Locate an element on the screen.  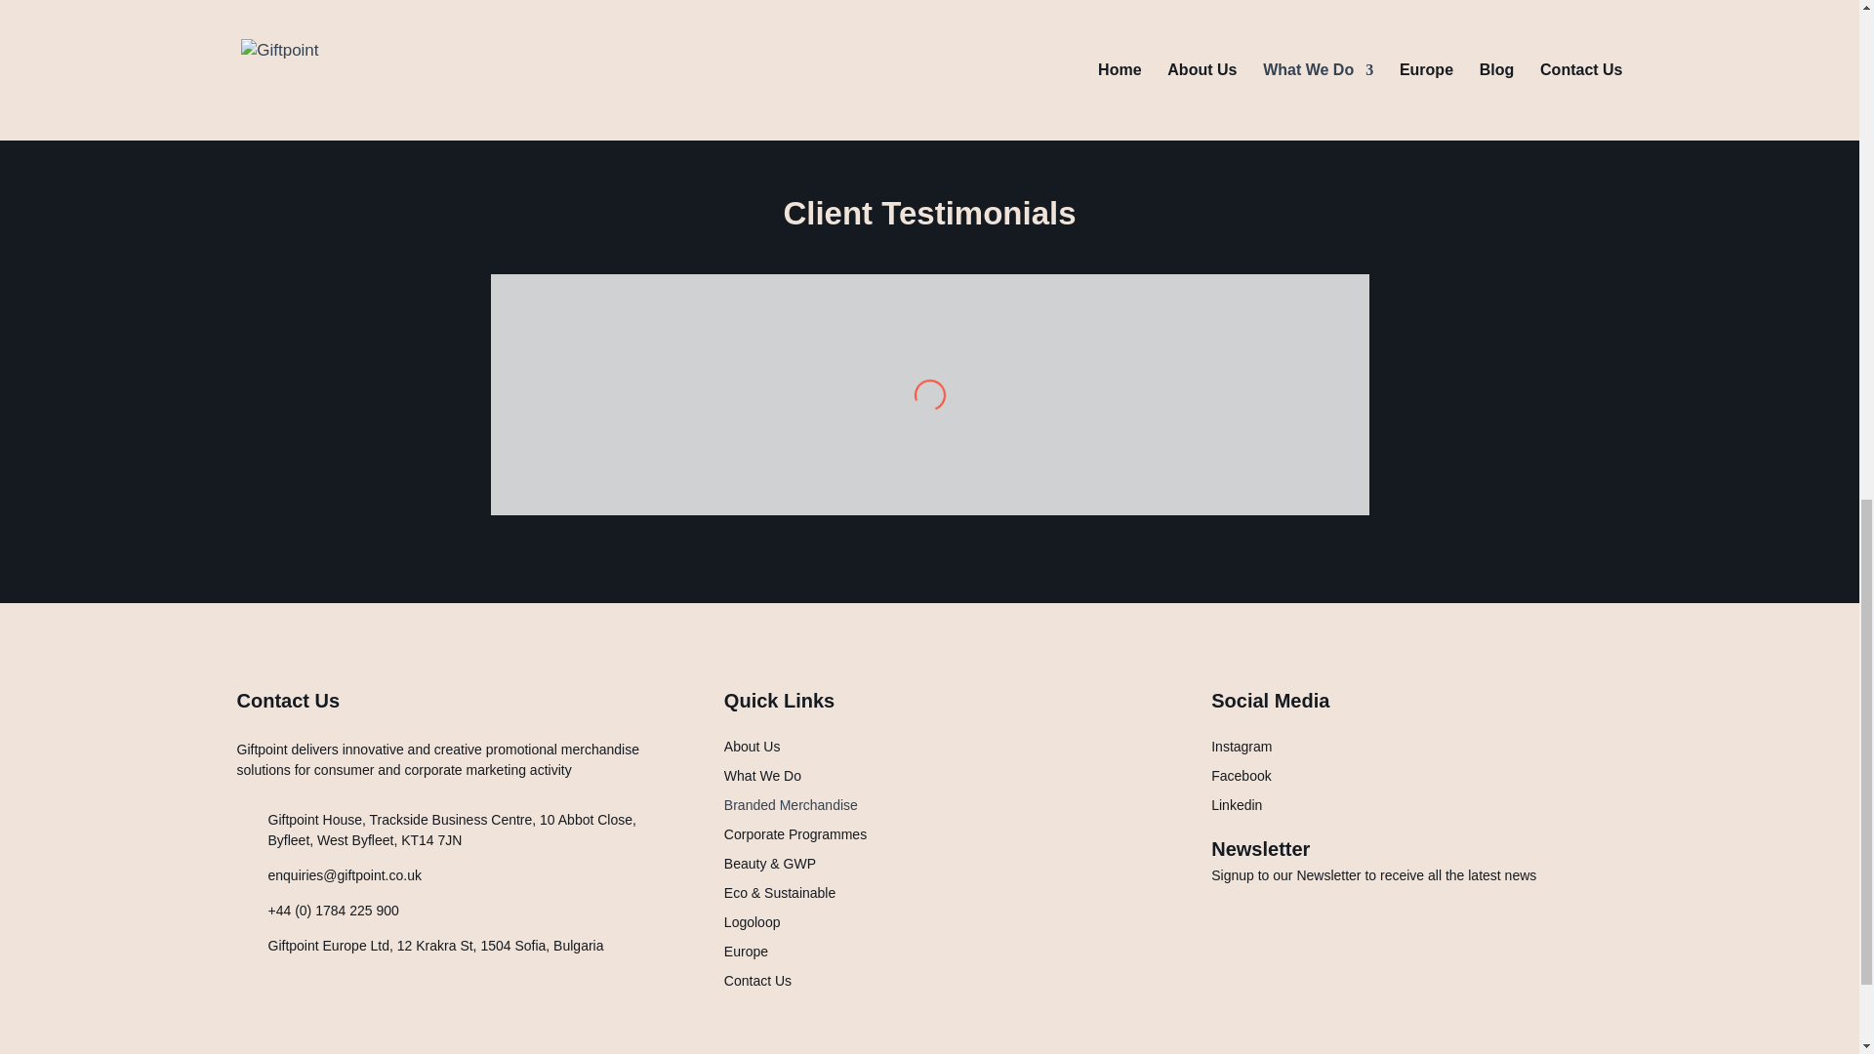
About Us is located at coordinates (752, 750).